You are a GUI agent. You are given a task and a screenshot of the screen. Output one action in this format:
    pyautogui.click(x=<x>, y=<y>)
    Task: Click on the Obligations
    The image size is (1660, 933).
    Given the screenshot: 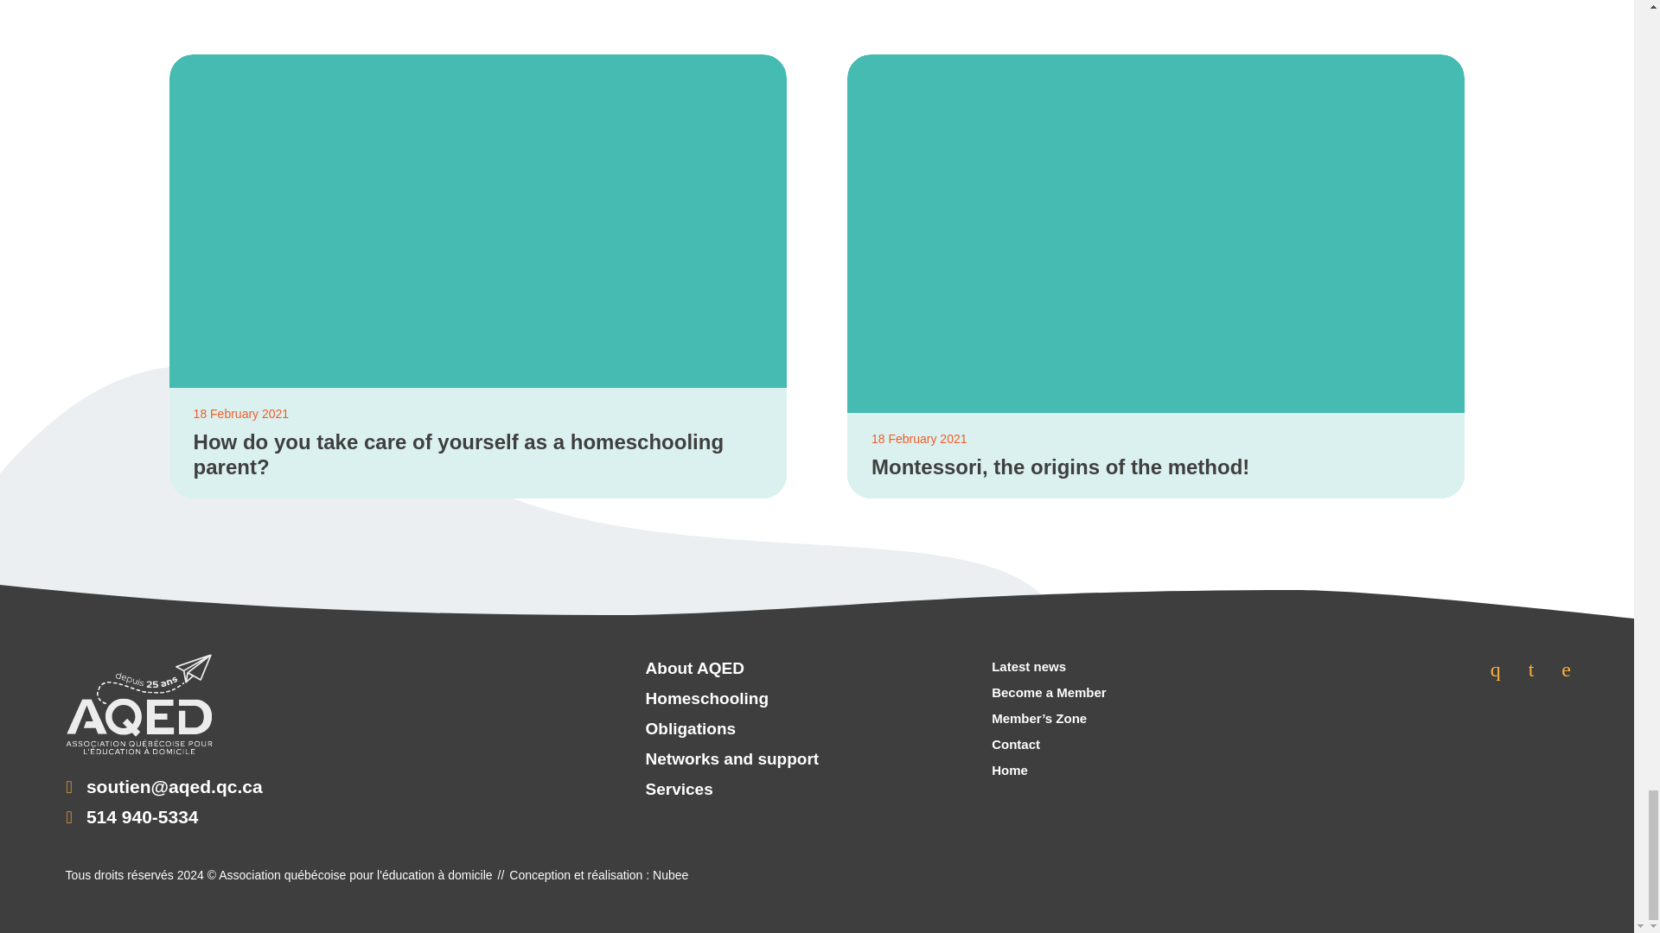 What is the action you would take?
    pyautogui.click(x=733, y=729)
    